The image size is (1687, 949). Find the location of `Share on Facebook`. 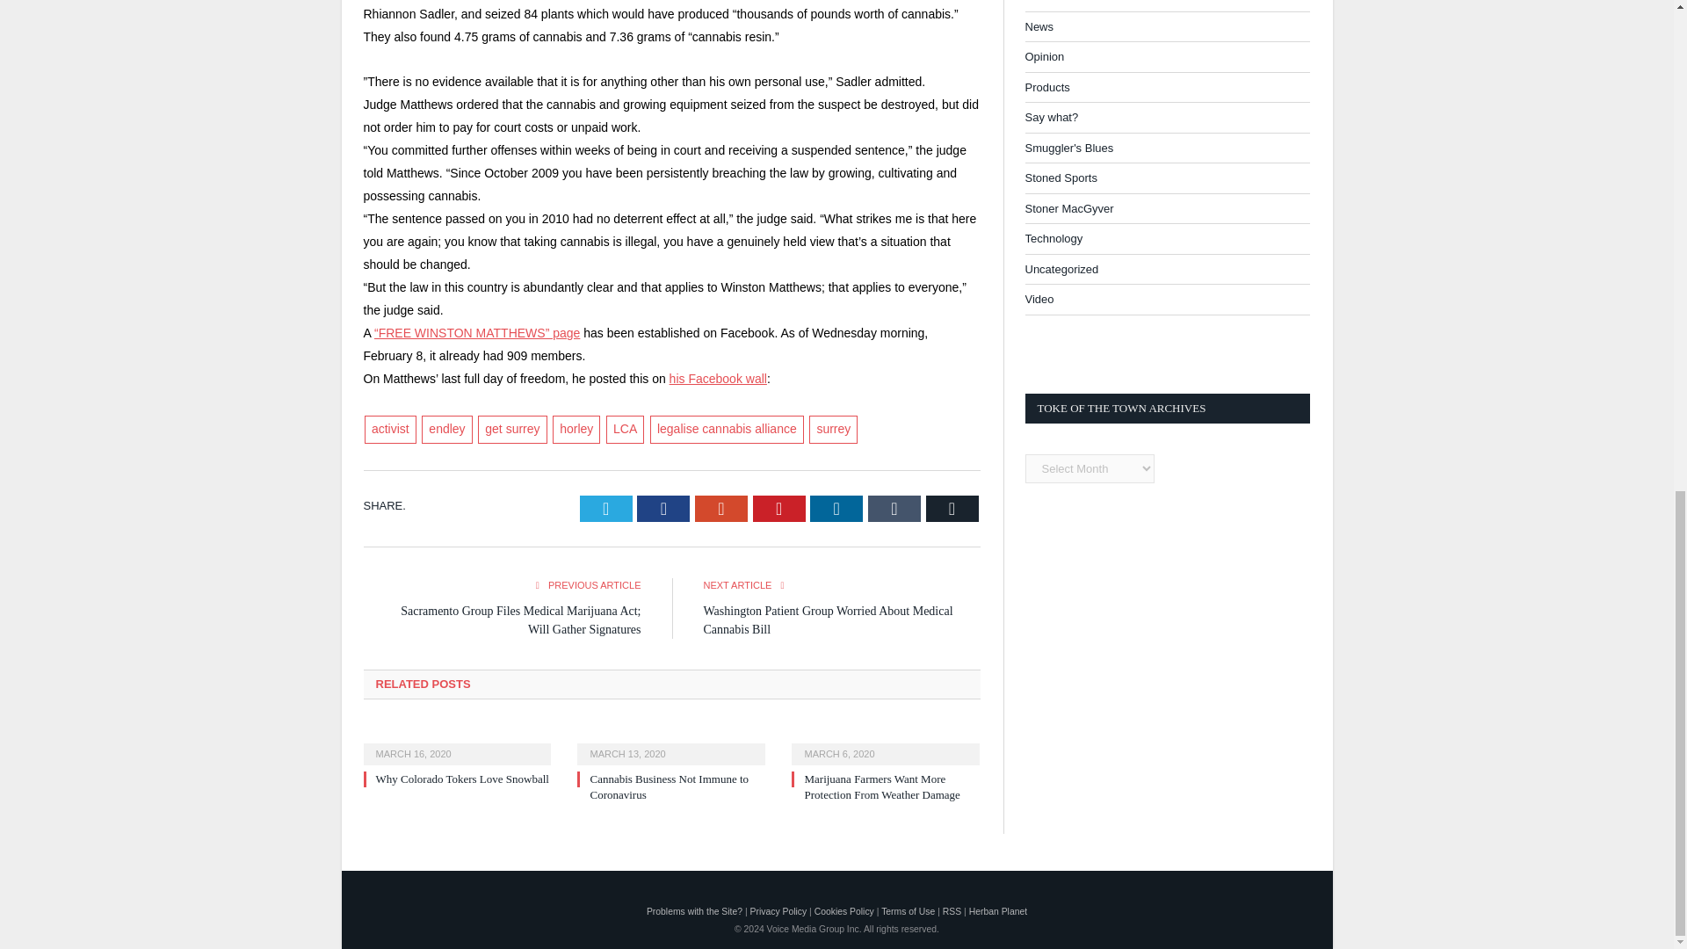

Share on Facebook is located at coordinates (663, 508).